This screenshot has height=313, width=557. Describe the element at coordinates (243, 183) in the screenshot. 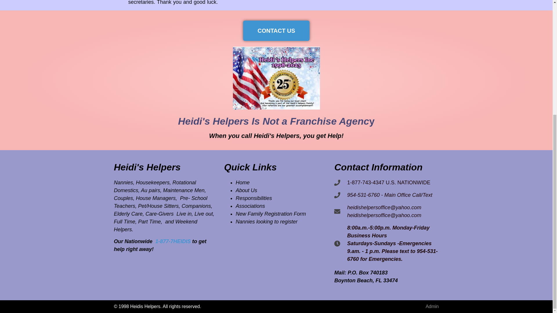

I see `Home` at that location.